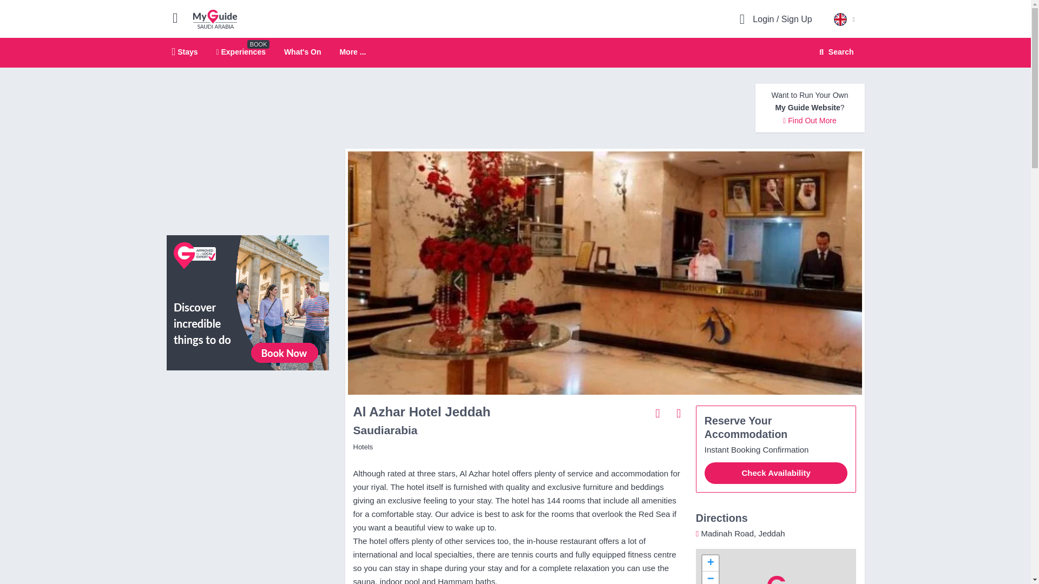 Image resolution: width=1039 pixels, height=584 pixels. Describe the element at coordinates (241, 51) in the screenshot. I see `Search` at that location.